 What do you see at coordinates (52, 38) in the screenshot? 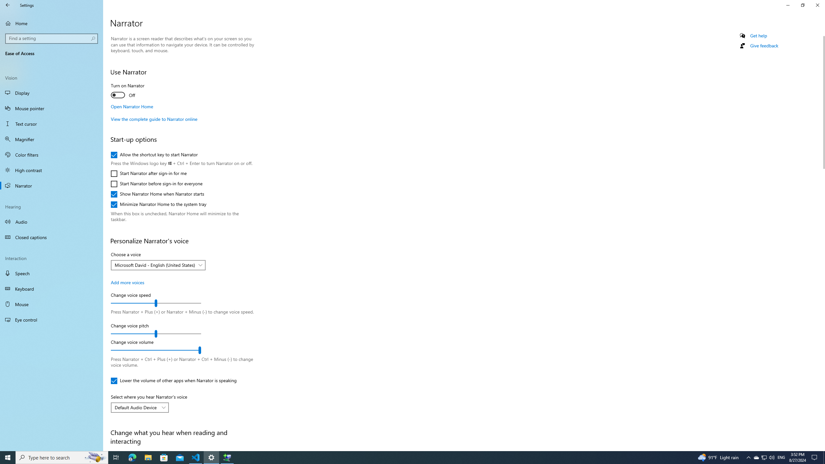
I see `Search box, Find a setting` at bounding box center [52, 38].